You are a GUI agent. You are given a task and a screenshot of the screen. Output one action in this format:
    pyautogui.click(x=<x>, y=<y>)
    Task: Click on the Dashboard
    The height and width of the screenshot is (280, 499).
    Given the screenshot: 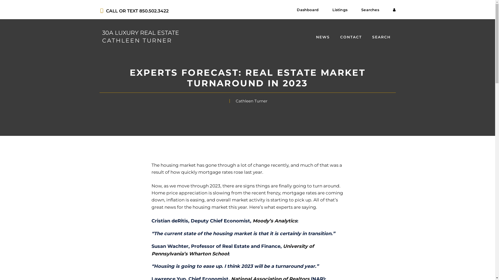 What is the action you would take?
    pyautogui.click(x=308, y=10)
    